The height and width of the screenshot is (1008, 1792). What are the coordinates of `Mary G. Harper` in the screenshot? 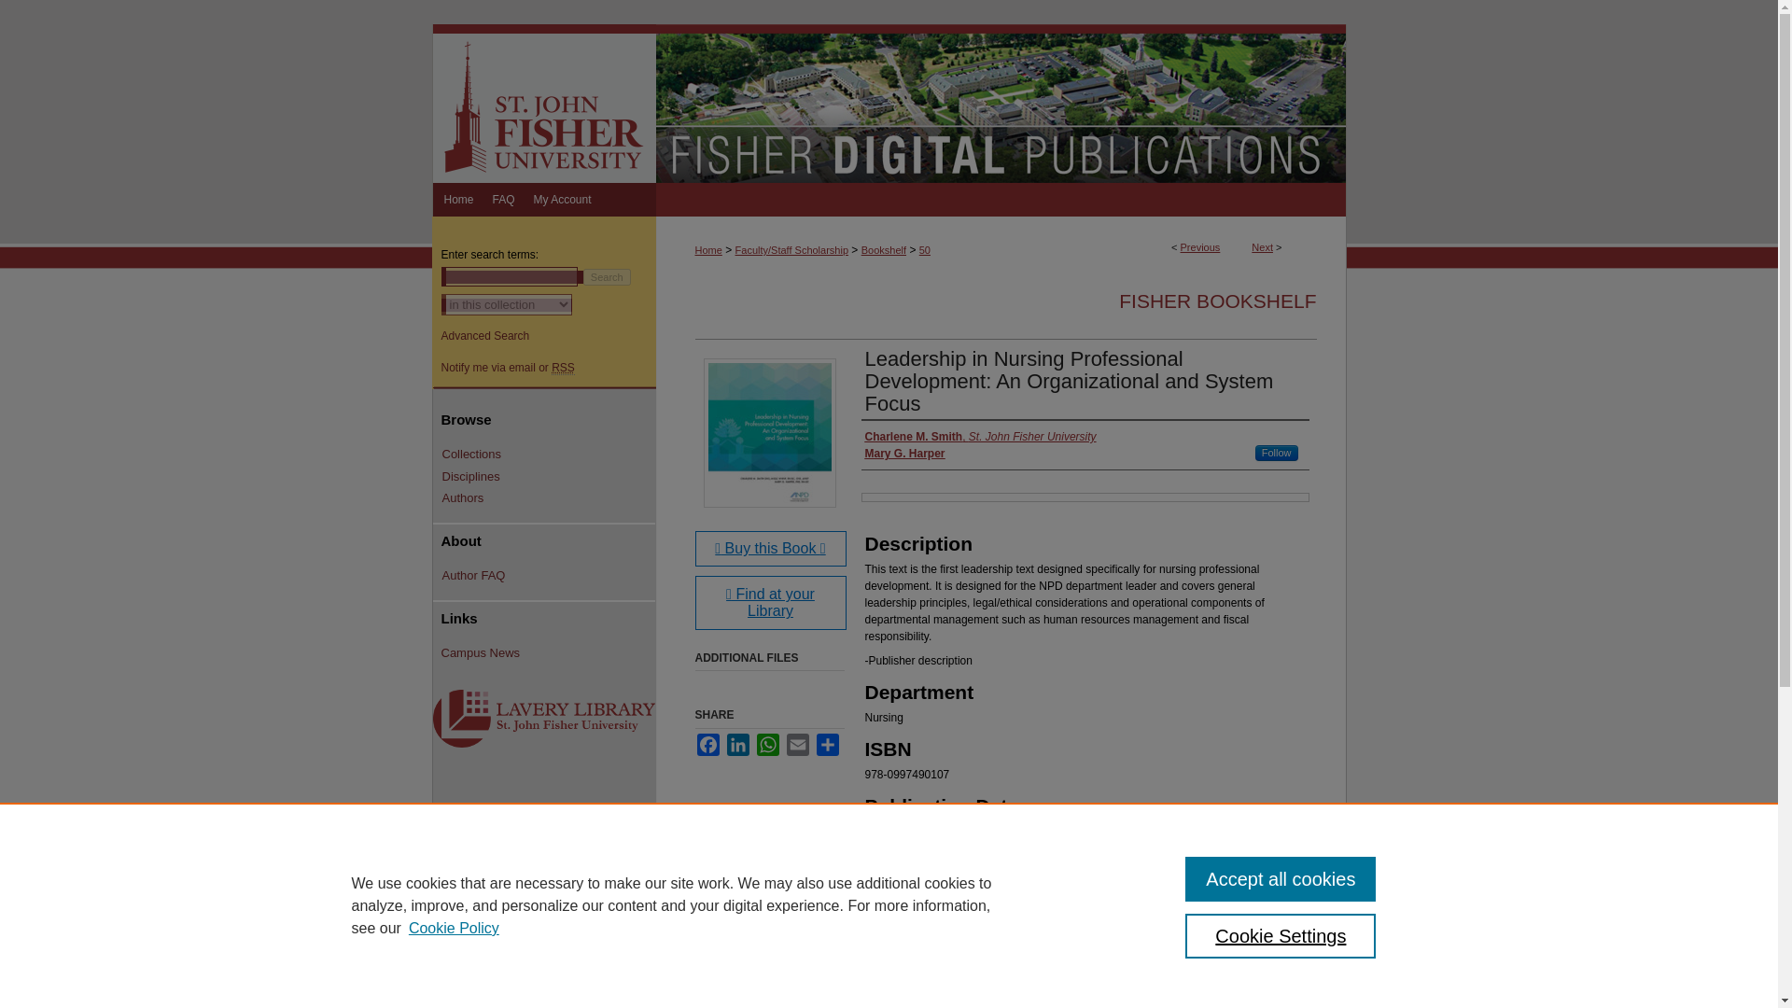 It's located at (903, 454).